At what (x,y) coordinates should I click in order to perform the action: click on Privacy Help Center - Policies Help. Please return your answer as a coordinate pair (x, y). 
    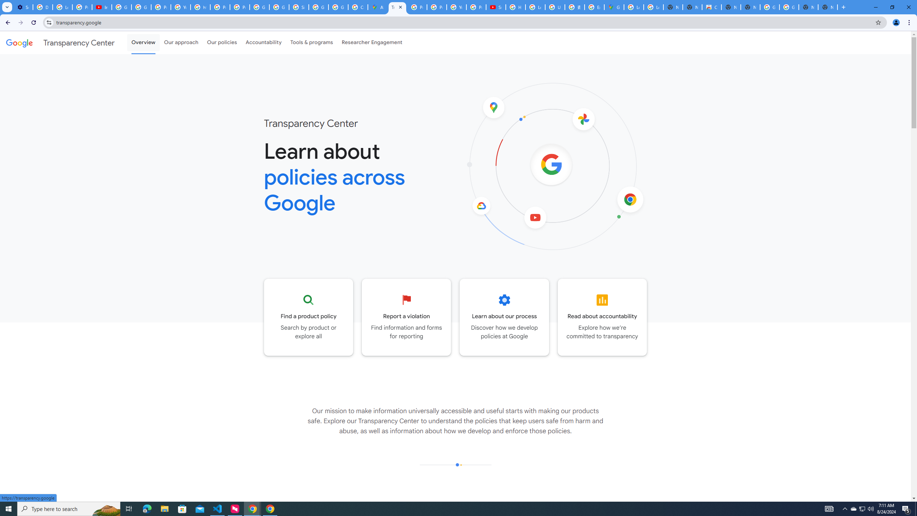
    Looking at the image, I should click on (220, 7).